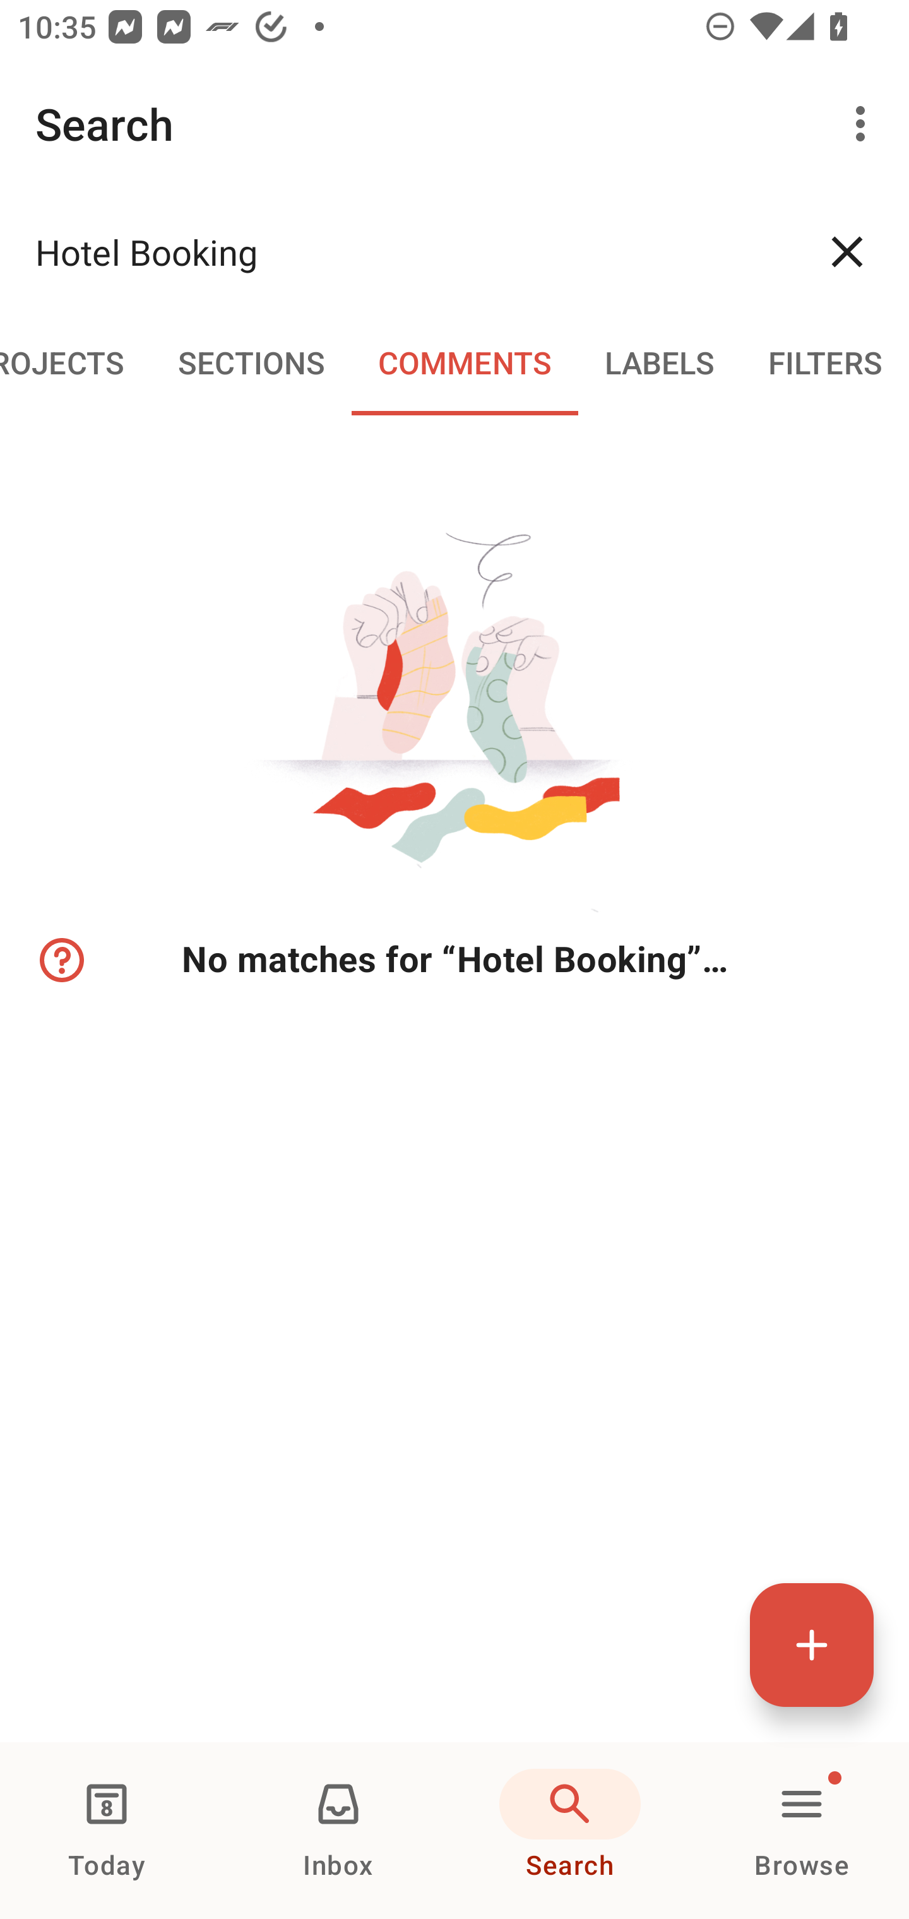 The width and height of the screenshot is (909, 1919). I want to click on Inbox, so click(338, 1831).